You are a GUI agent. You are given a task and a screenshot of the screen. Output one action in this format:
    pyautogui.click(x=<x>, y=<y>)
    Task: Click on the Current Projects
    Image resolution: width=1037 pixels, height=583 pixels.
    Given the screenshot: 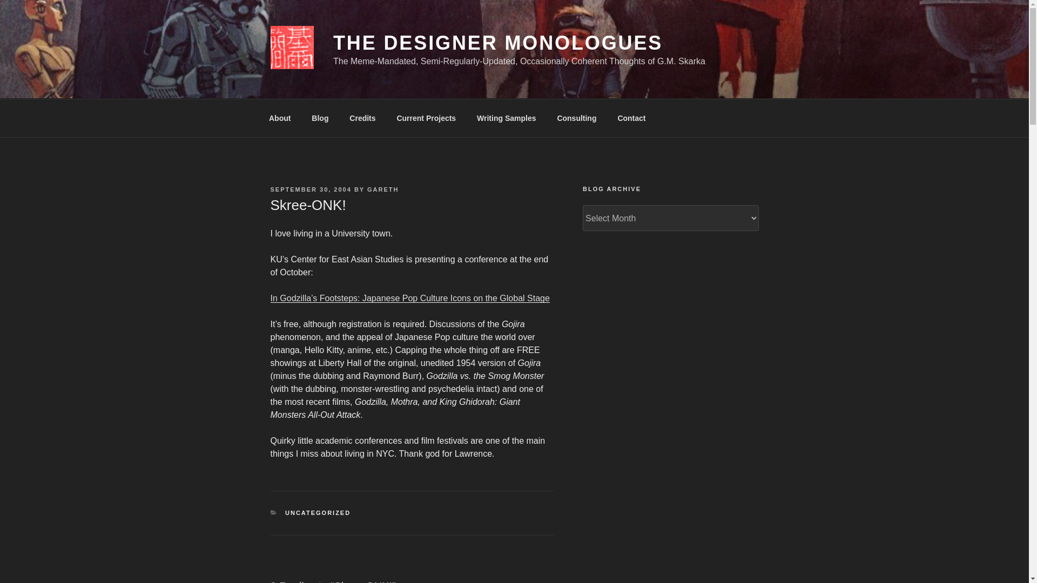 What is the action you would take?
    pyautogui.click(x=426, y=118)
    